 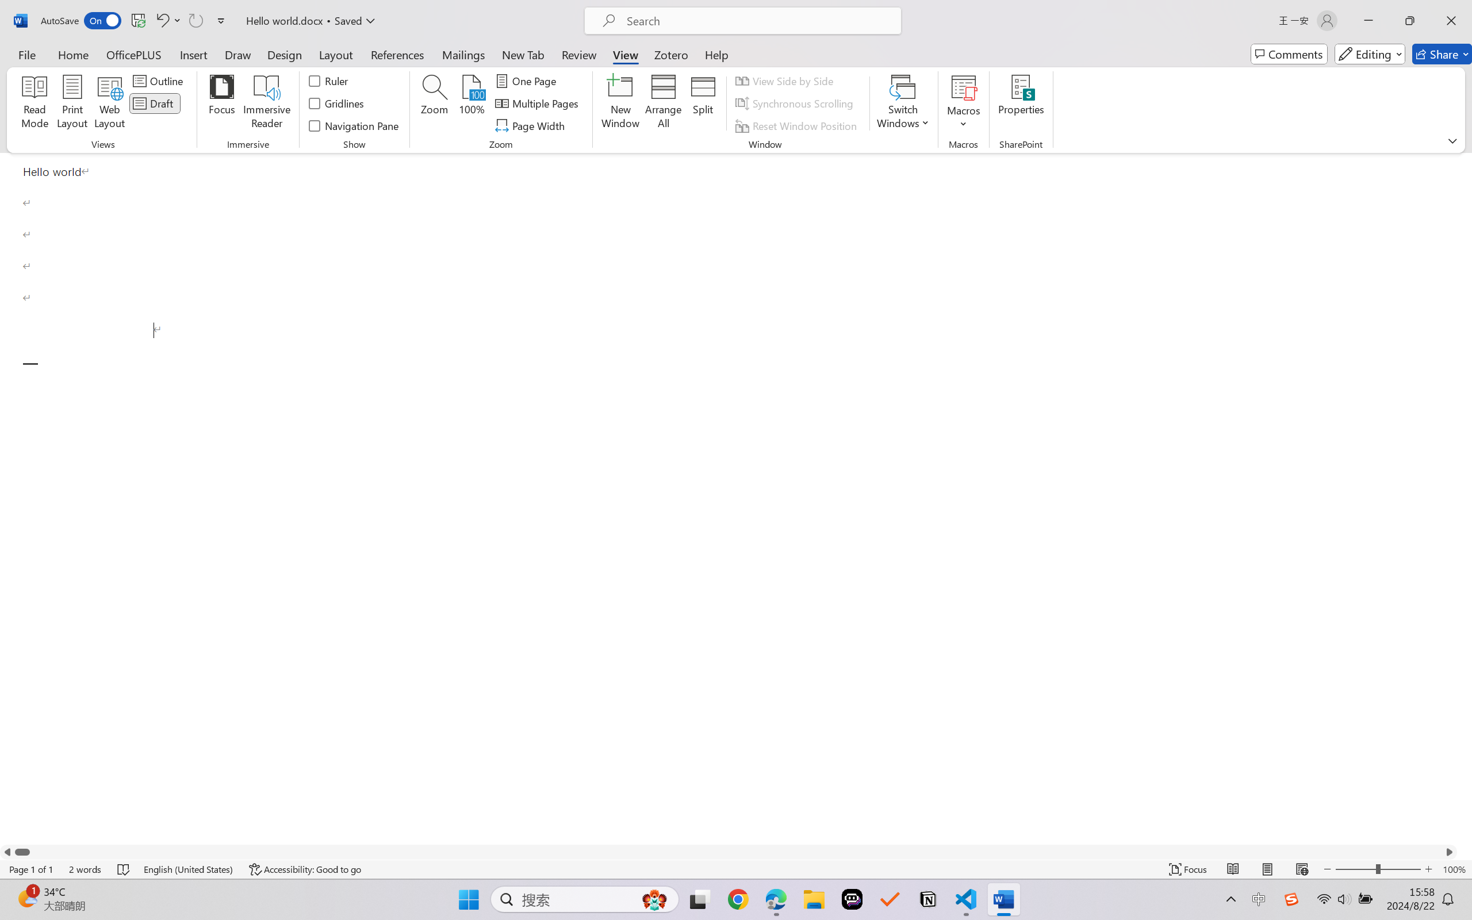 What do you see at coordinates (1360, 190) in the screenshot?
I see `Start a conversation` at bounding box center [1360, 190].